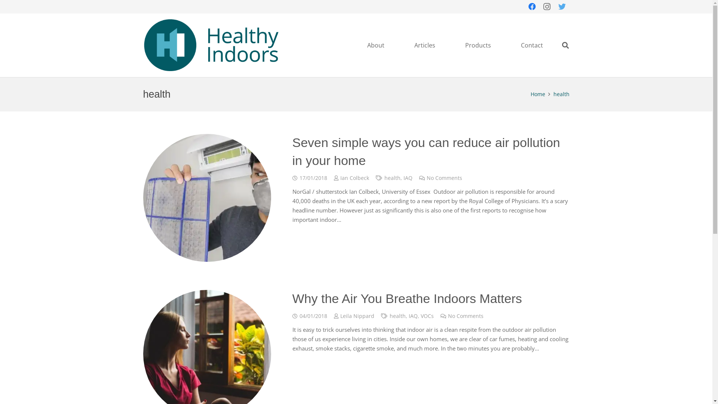 Image resolution: width=718 pixels, height=404 pixels. What do you see at coordinates (376, 45) in the screenshot?
I see `About` at bounding box center [376, 45].